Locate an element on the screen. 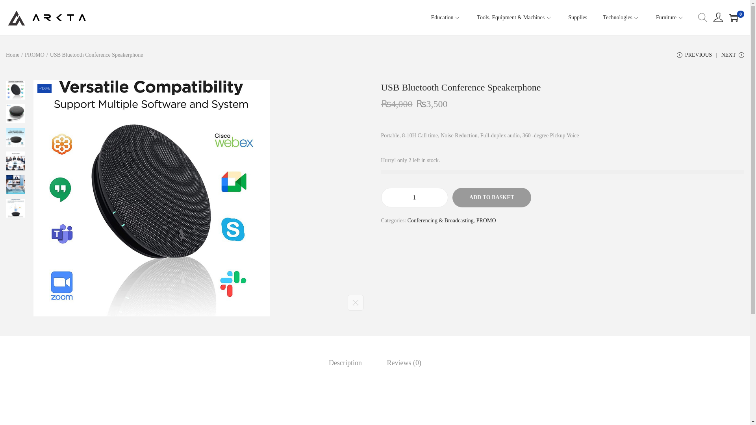  Technologies is located at coordinates (621, 17).